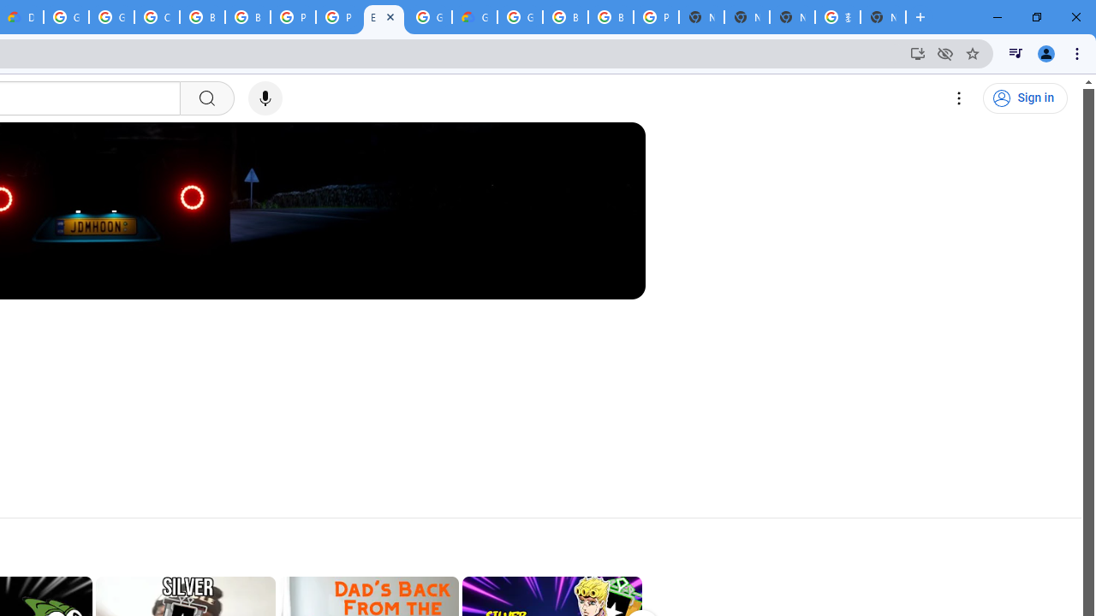 The width and height of the screenshot is (1096, 616). Describe the element at coordinates (883, 17) in the screenshot. I see `New Tab` at that location.